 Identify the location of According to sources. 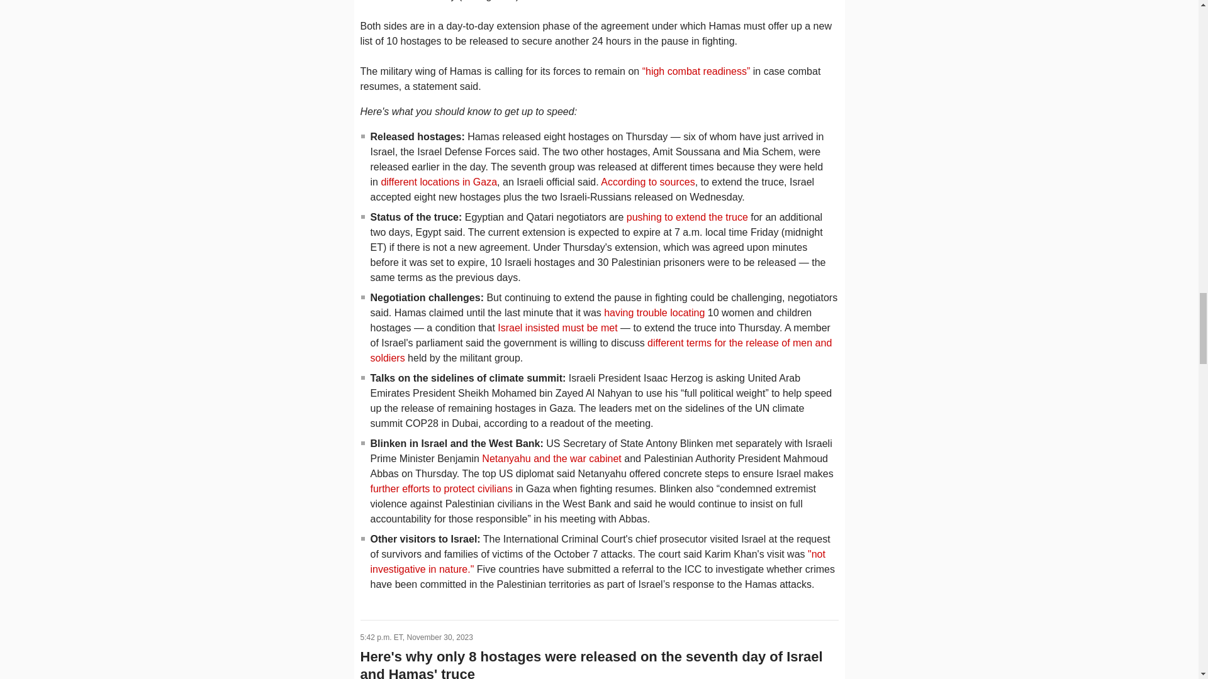
(647, 182).